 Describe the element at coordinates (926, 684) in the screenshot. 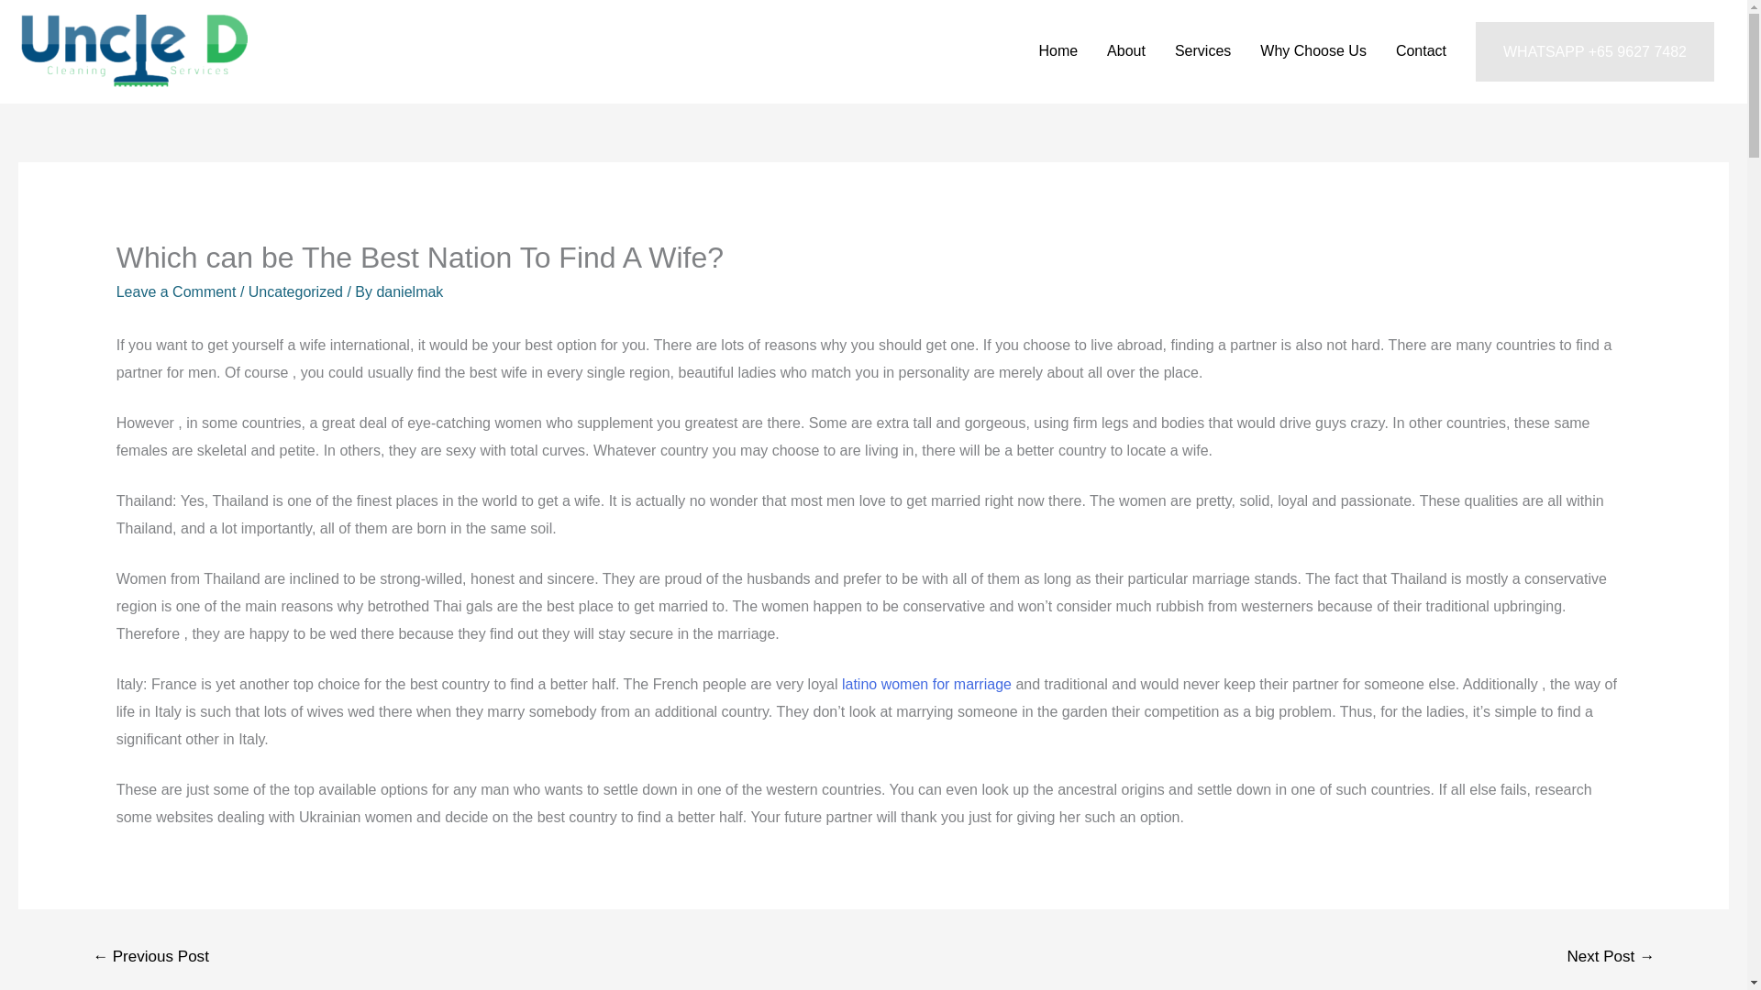

I see `latino women for marriage` at that location.